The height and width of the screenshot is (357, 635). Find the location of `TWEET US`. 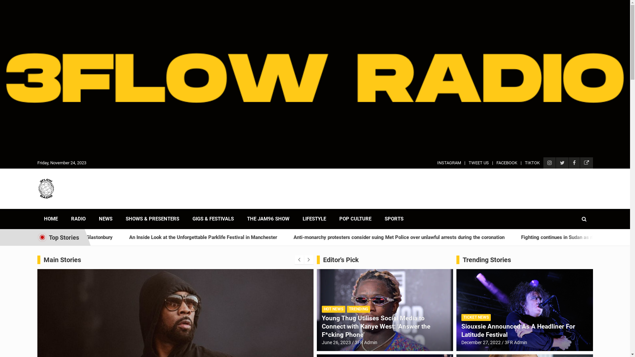

TWEET US is located at coordinates (478, 163).